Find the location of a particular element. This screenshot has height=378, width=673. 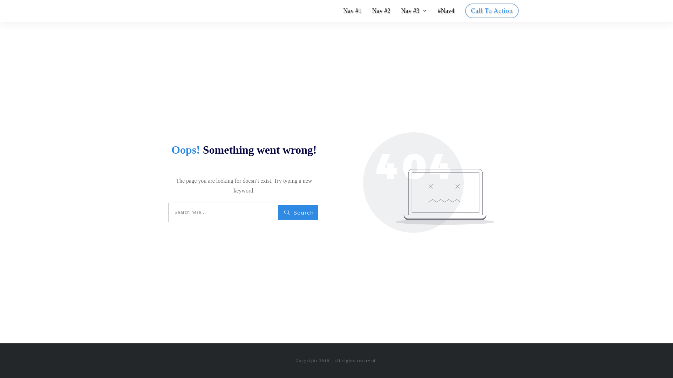

Nav #2 is located at coordinates (381, 11).